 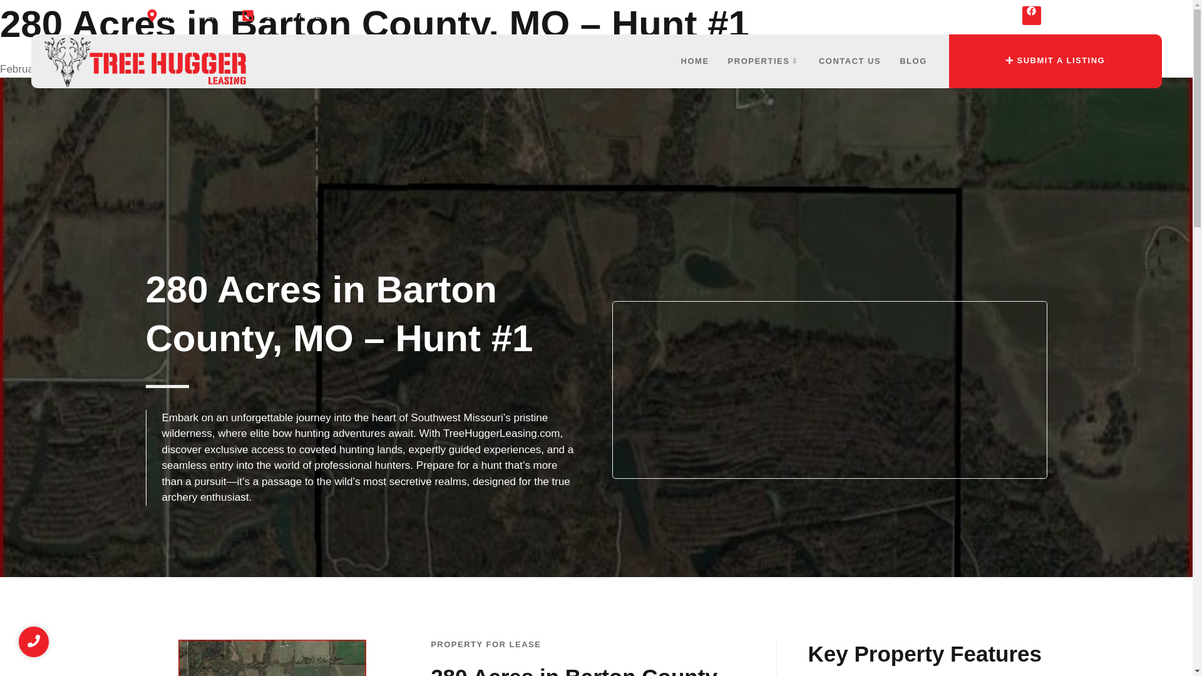 What do you see at coordinates (850, 61) in the screenshot?
I see `CONTACT US` at bounding box center [850, 61].